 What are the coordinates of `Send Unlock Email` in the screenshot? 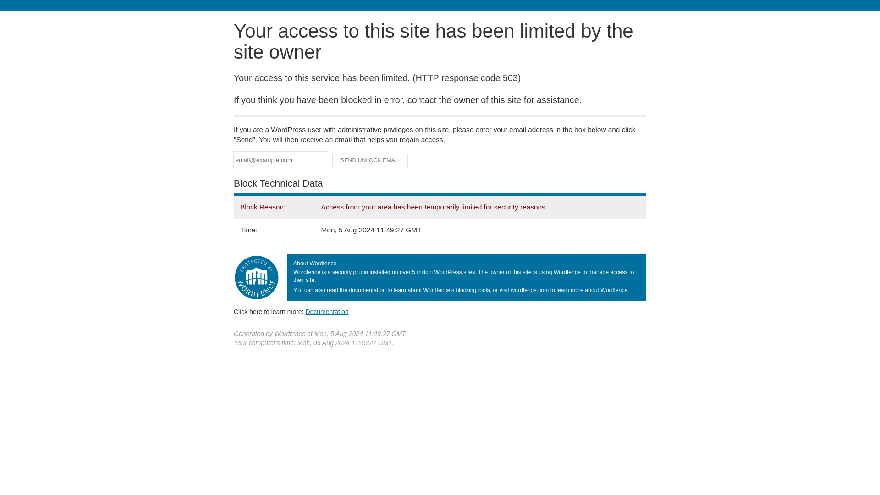 It's located at (370, 160).